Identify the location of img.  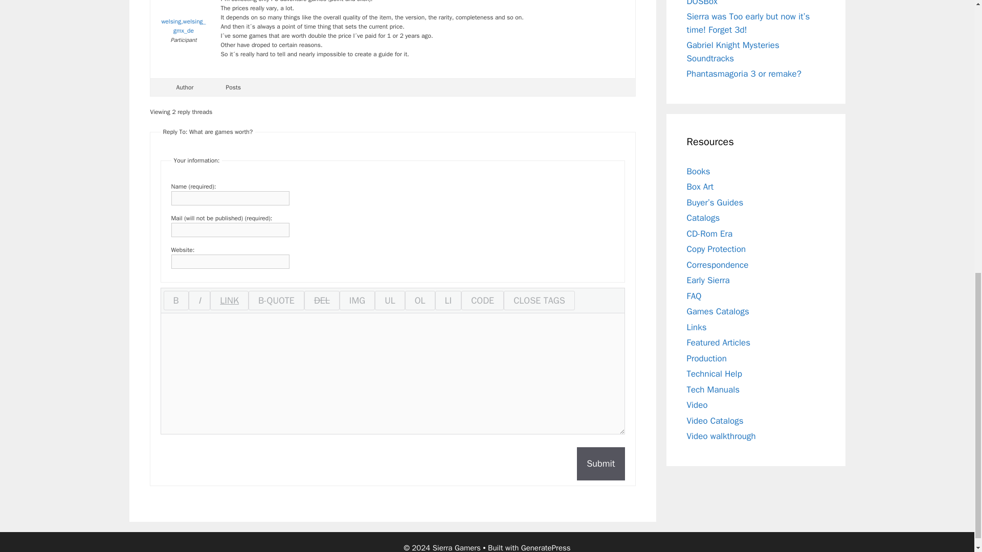
(357, 301).